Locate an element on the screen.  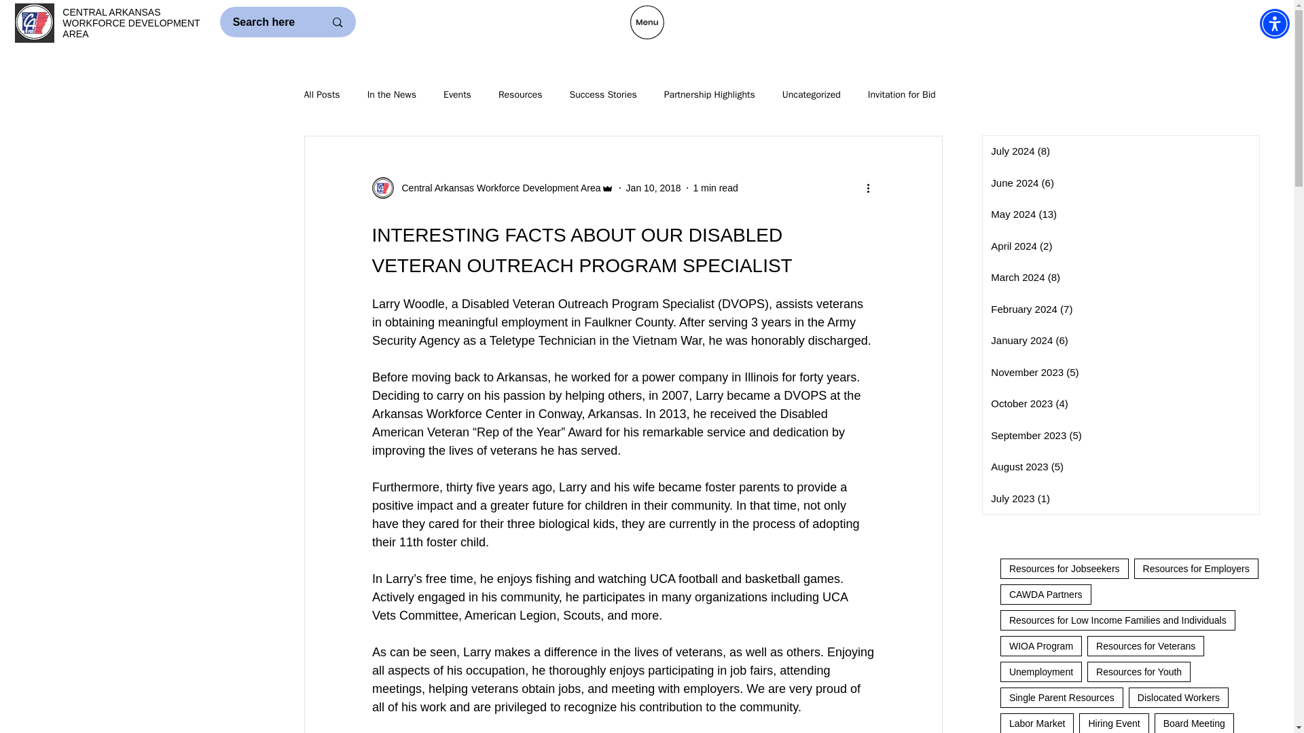
Accessibility Menu is located at coordinates (1274, 23).